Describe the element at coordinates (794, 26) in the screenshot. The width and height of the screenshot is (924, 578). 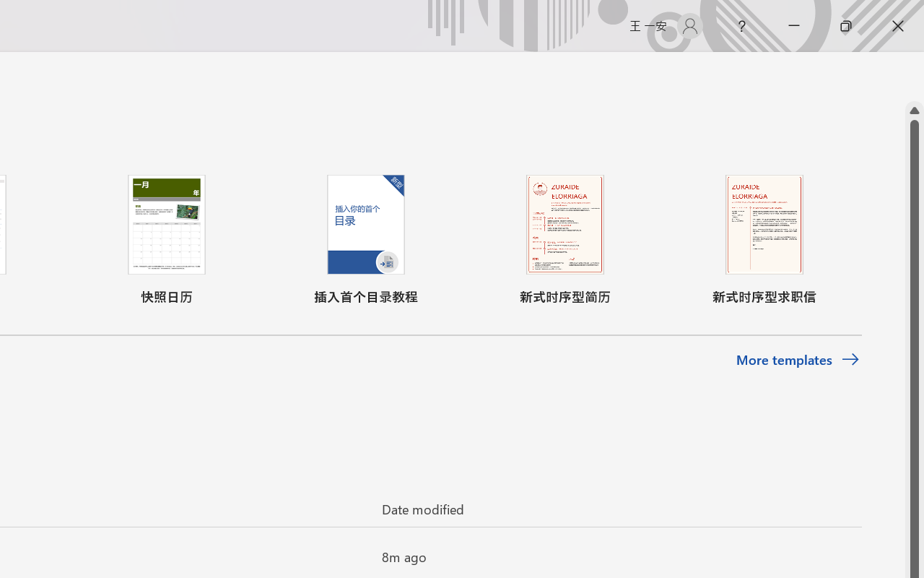
I see `Minimize` at that location.